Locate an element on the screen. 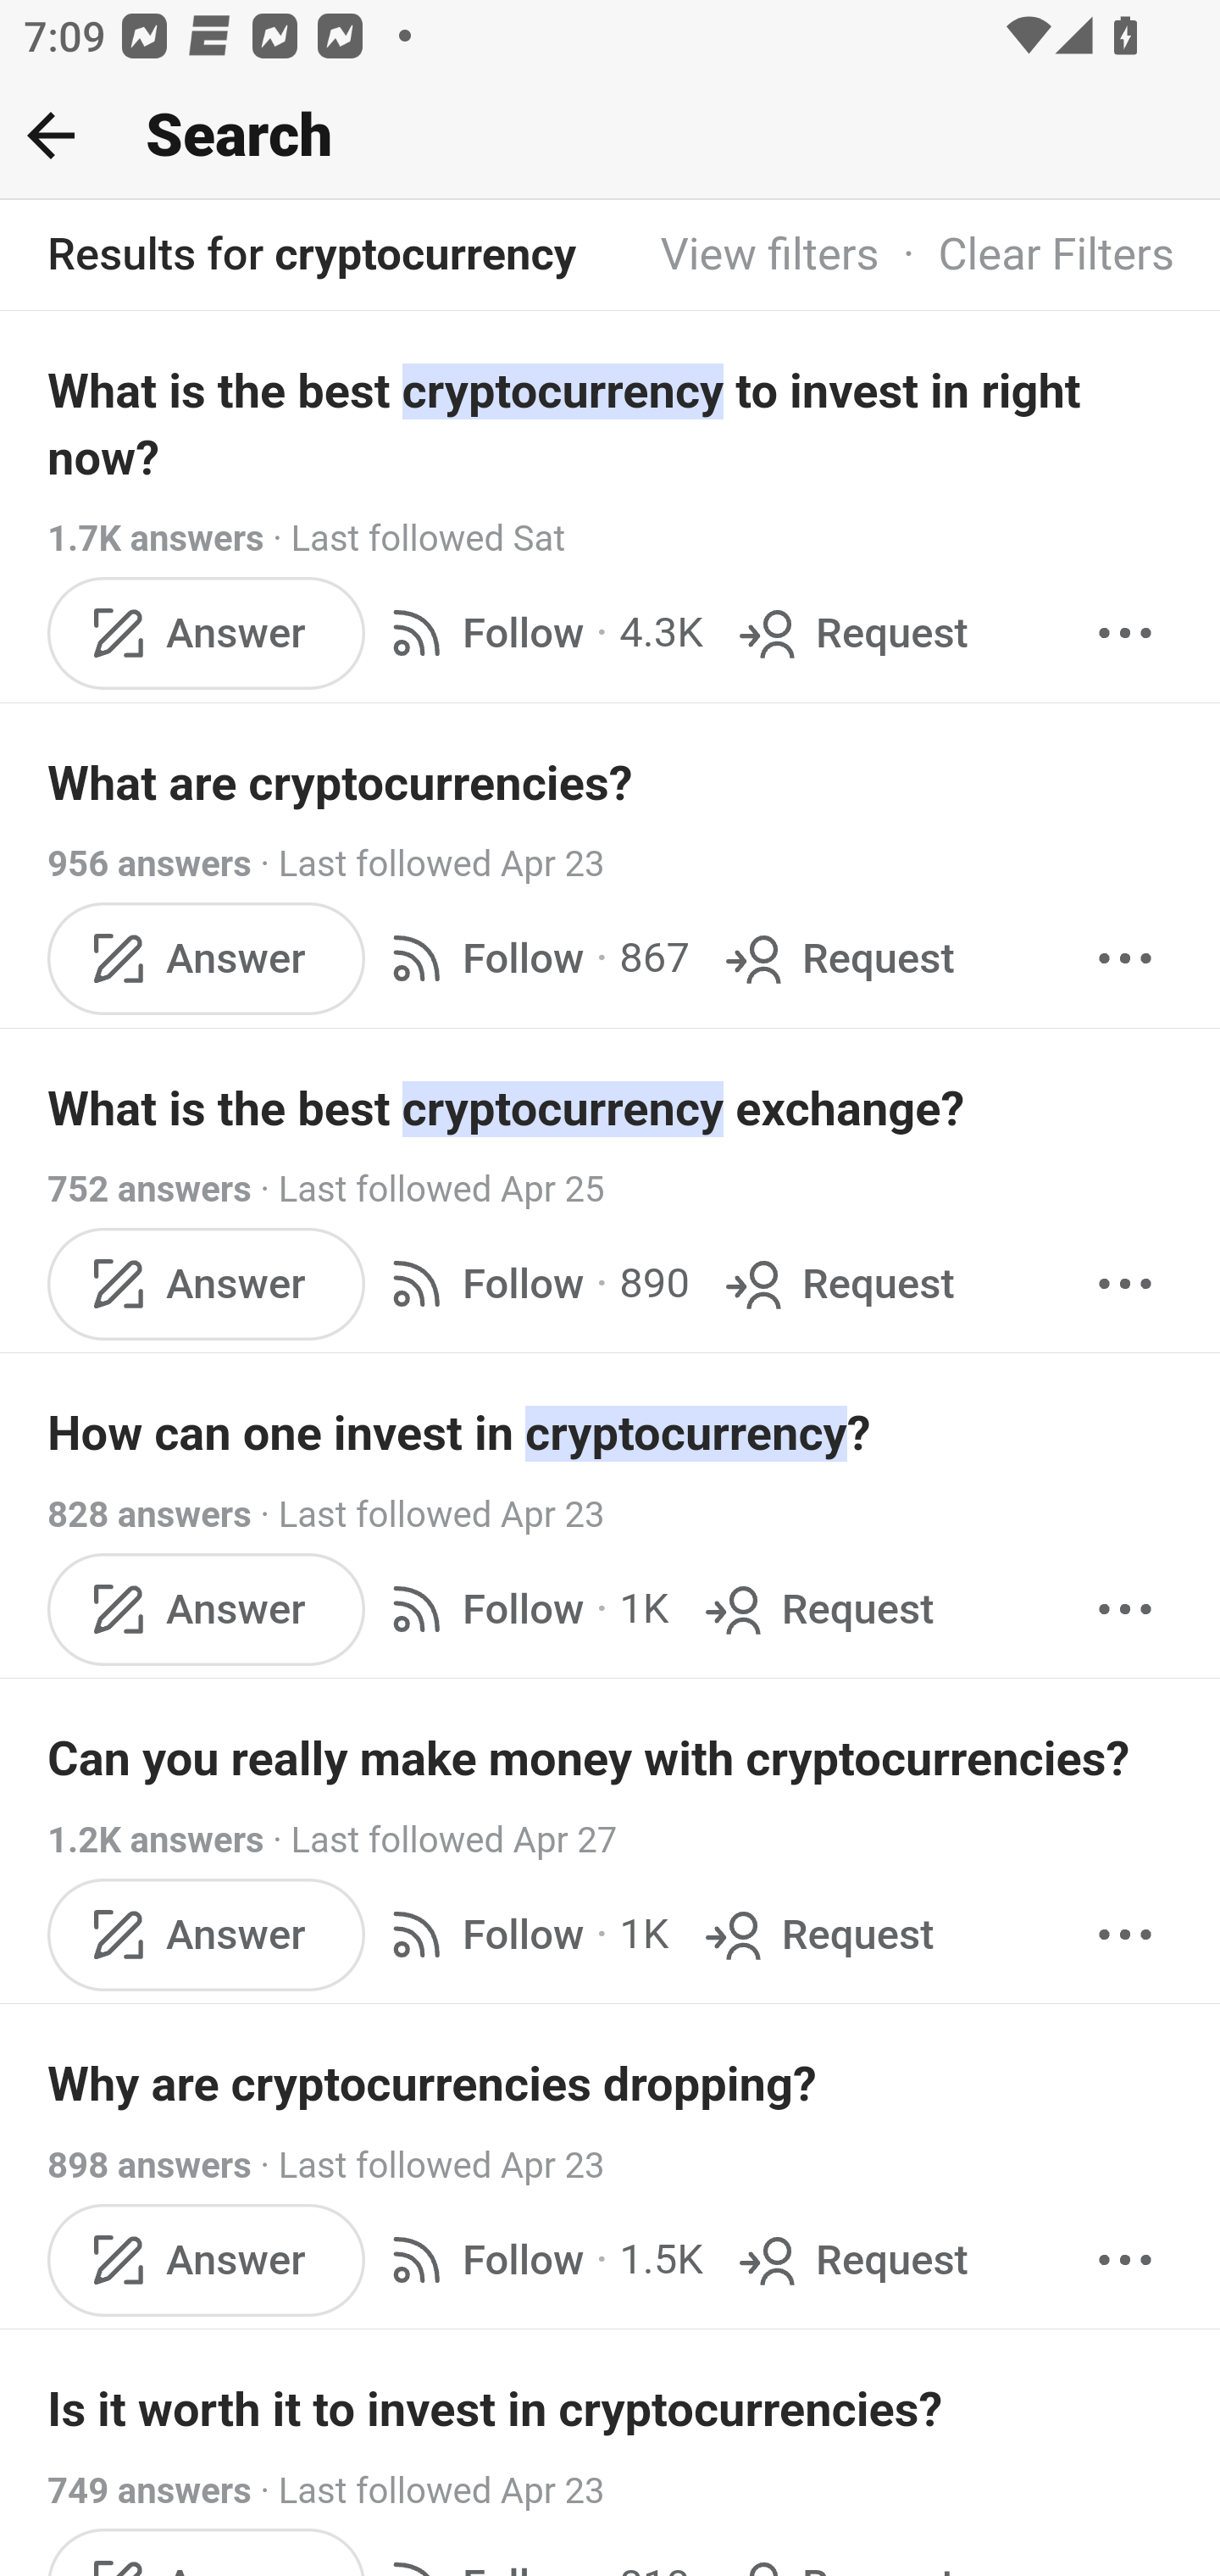  Why are cryptocurrencies dropping? is located at coordinates (612, 2083).